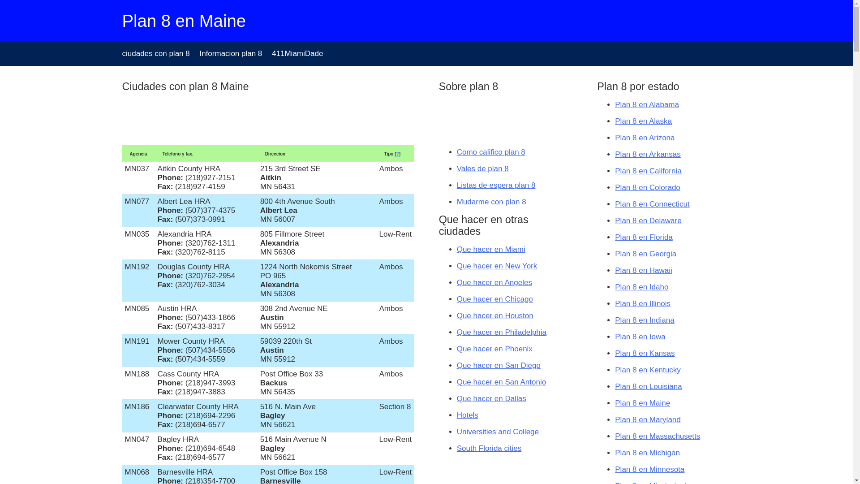 The width and height of the screenshot is (860, 484). Describe the element at coordinates (231, 54) in the screenshot. I see `Informacion plan 8` at that location.